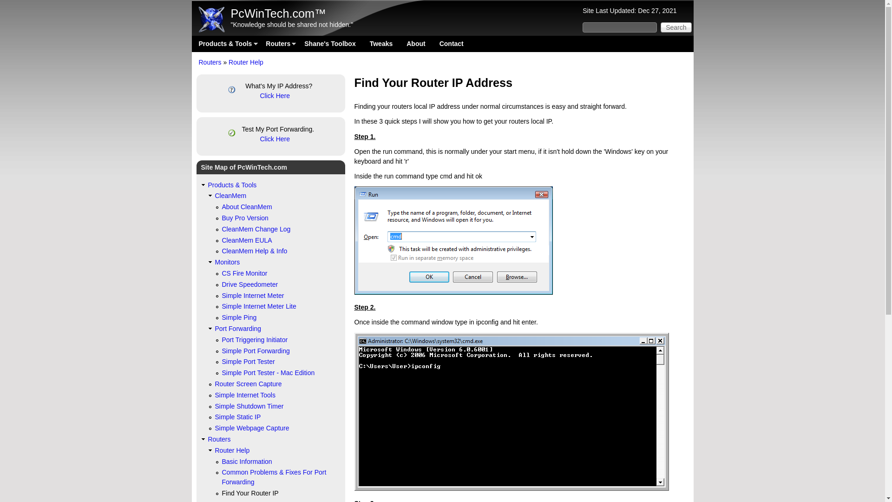  I want to click on Tools, so click(225, 44).